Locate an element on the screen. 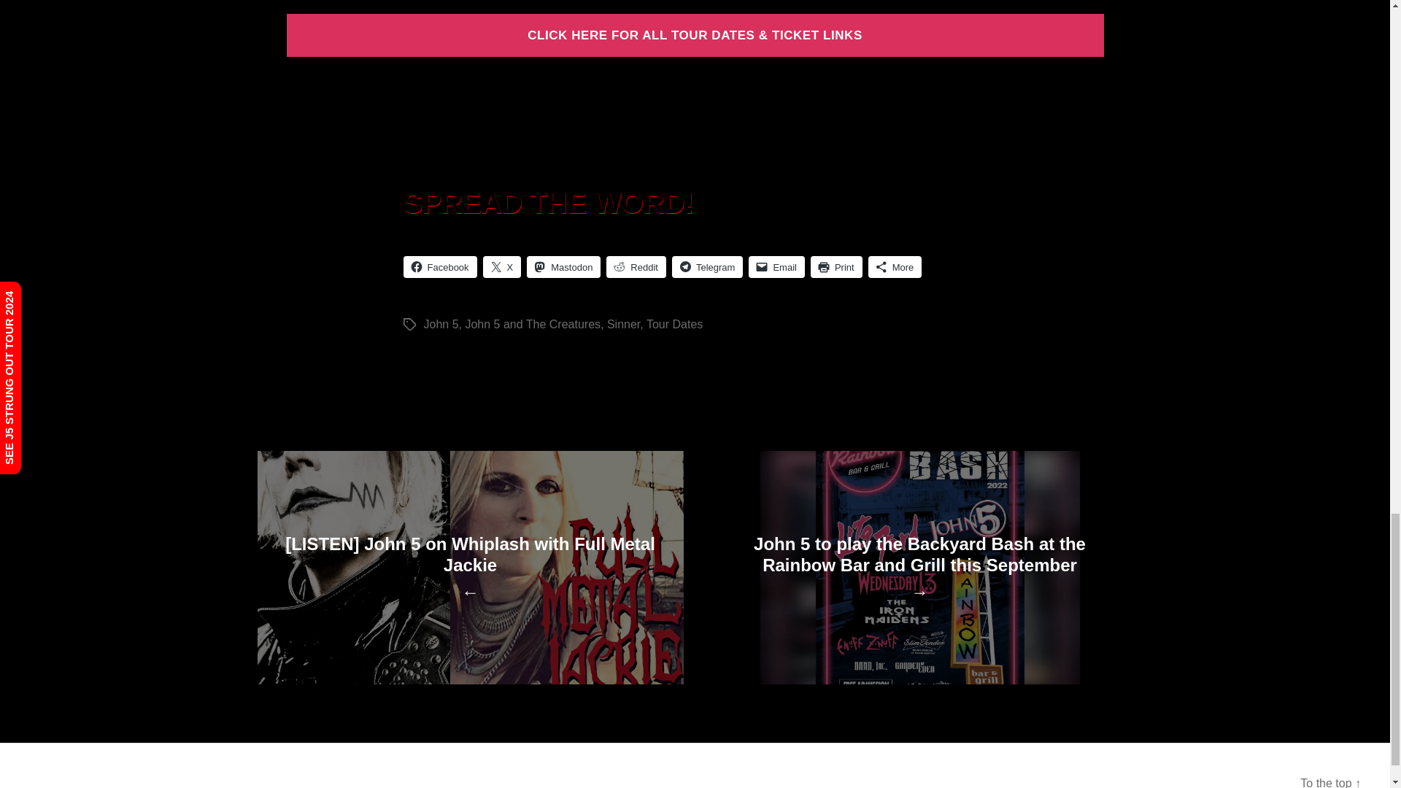 The width and height of the screenshot is (1401, 788). X is located at coordinates (502, 267).